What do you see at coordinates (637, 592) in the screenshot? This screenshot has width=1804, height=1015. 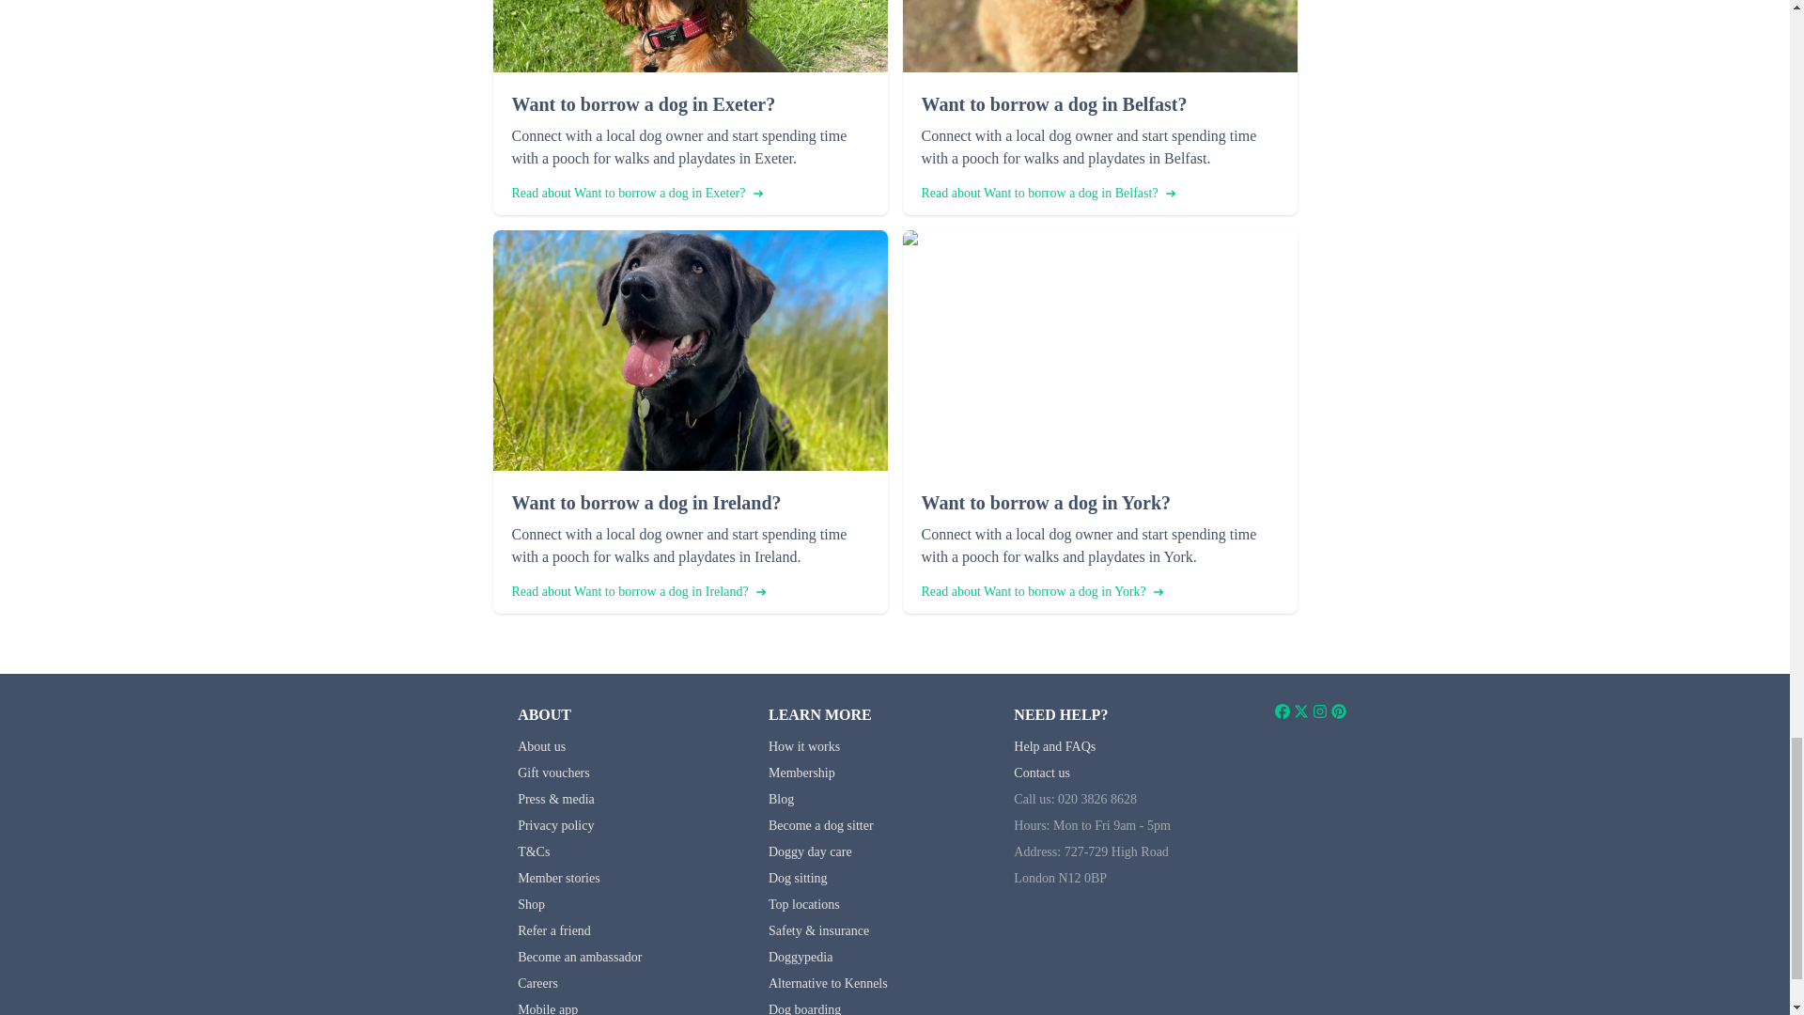 I see `Read about Want to borrow a dog in Ireland?` at bounding box center [637, 592].